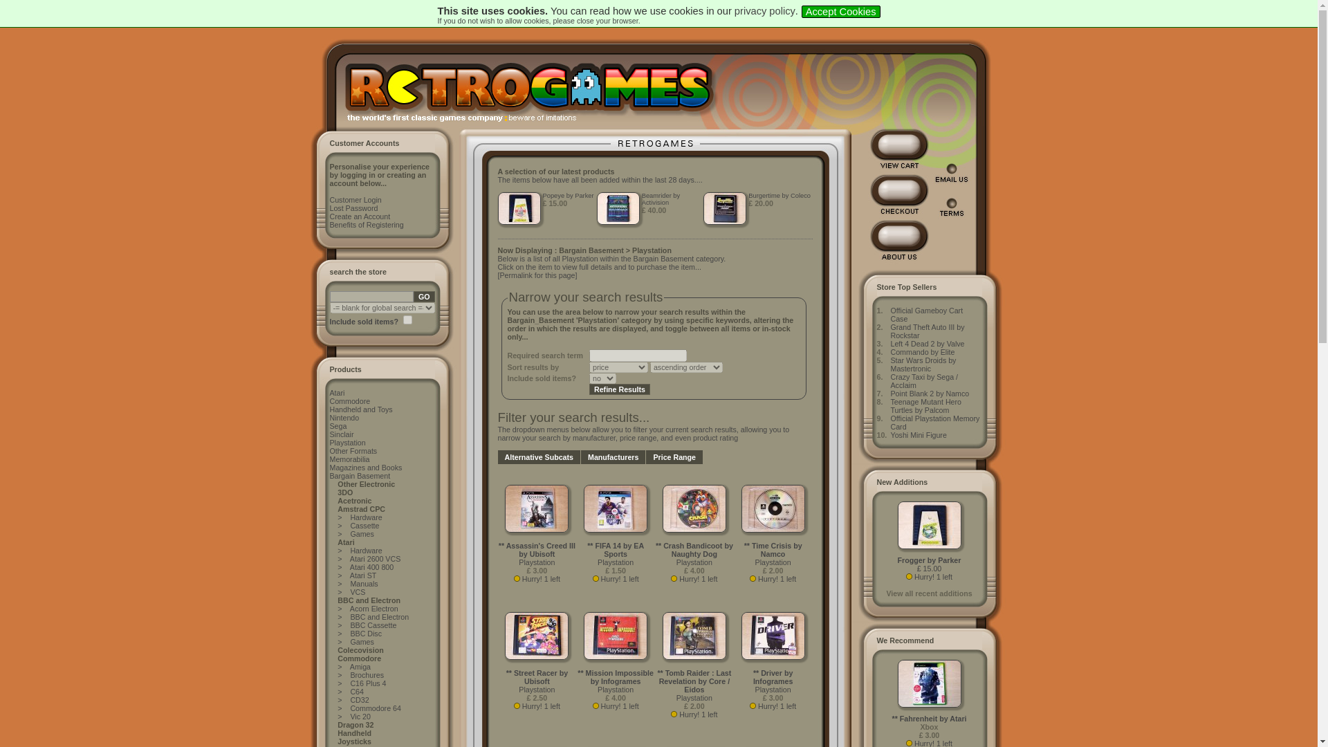 The width and height of the screenshot is (1328, 747). I want to click on Magazines and Books, so click(365, 467).